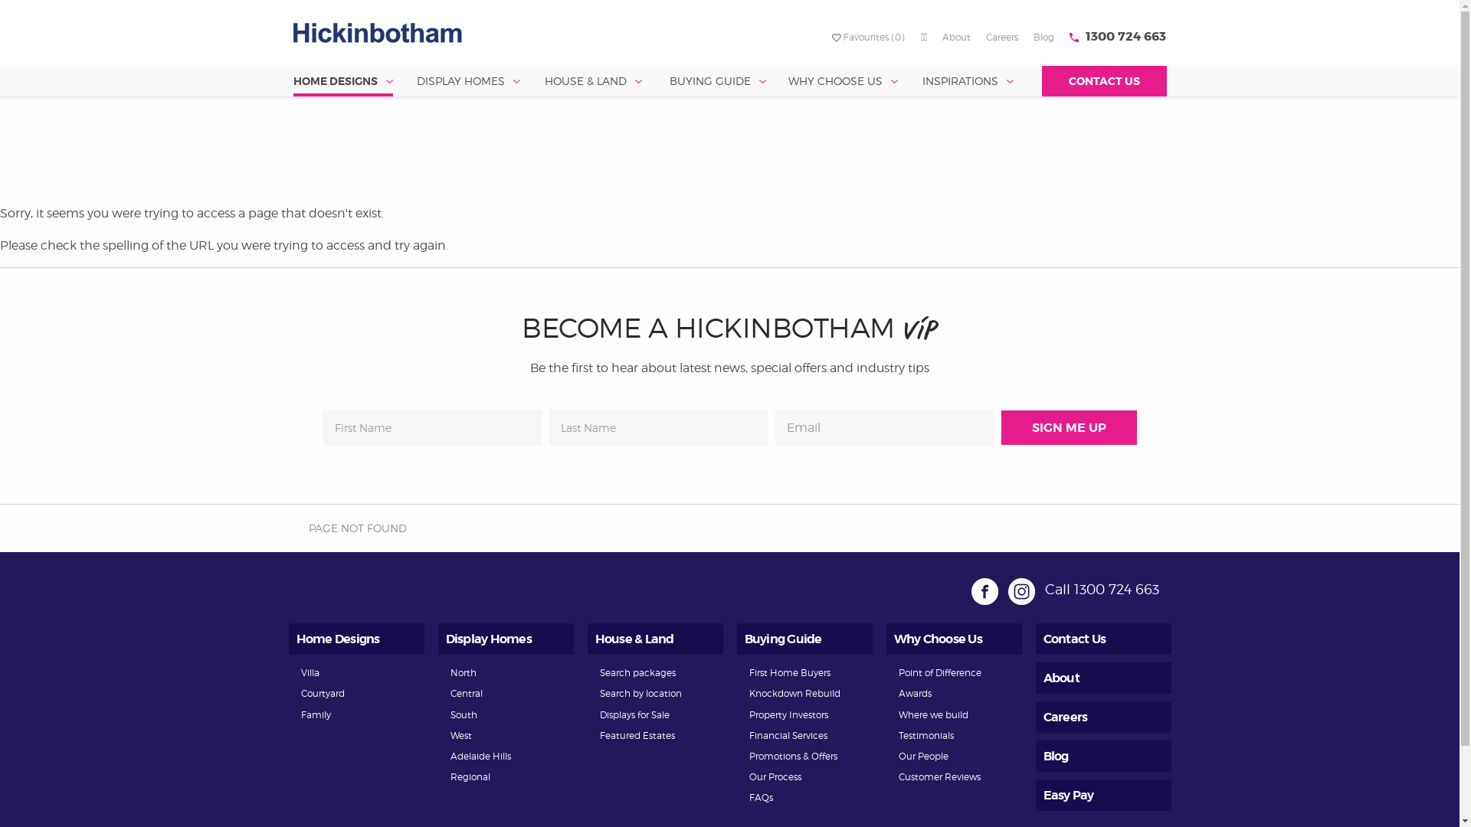  I want to click on CONTACT US, so click(1105, 81).